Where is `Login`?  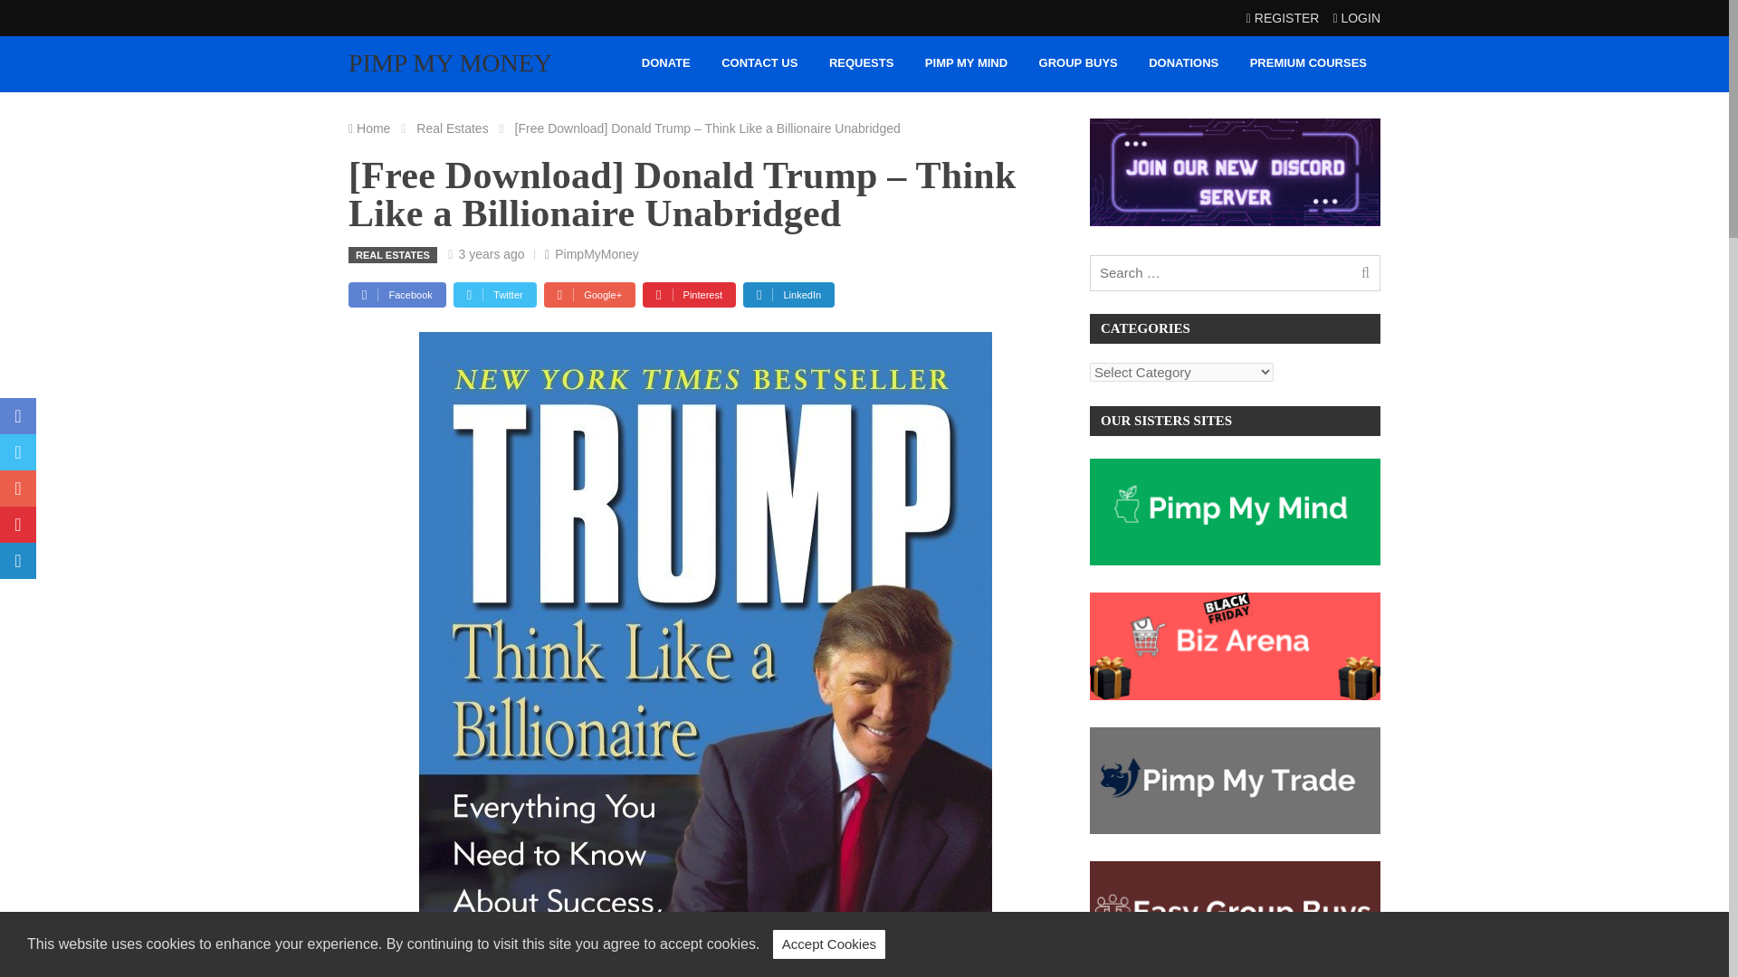 Login is located at coordinates (1356, 18).